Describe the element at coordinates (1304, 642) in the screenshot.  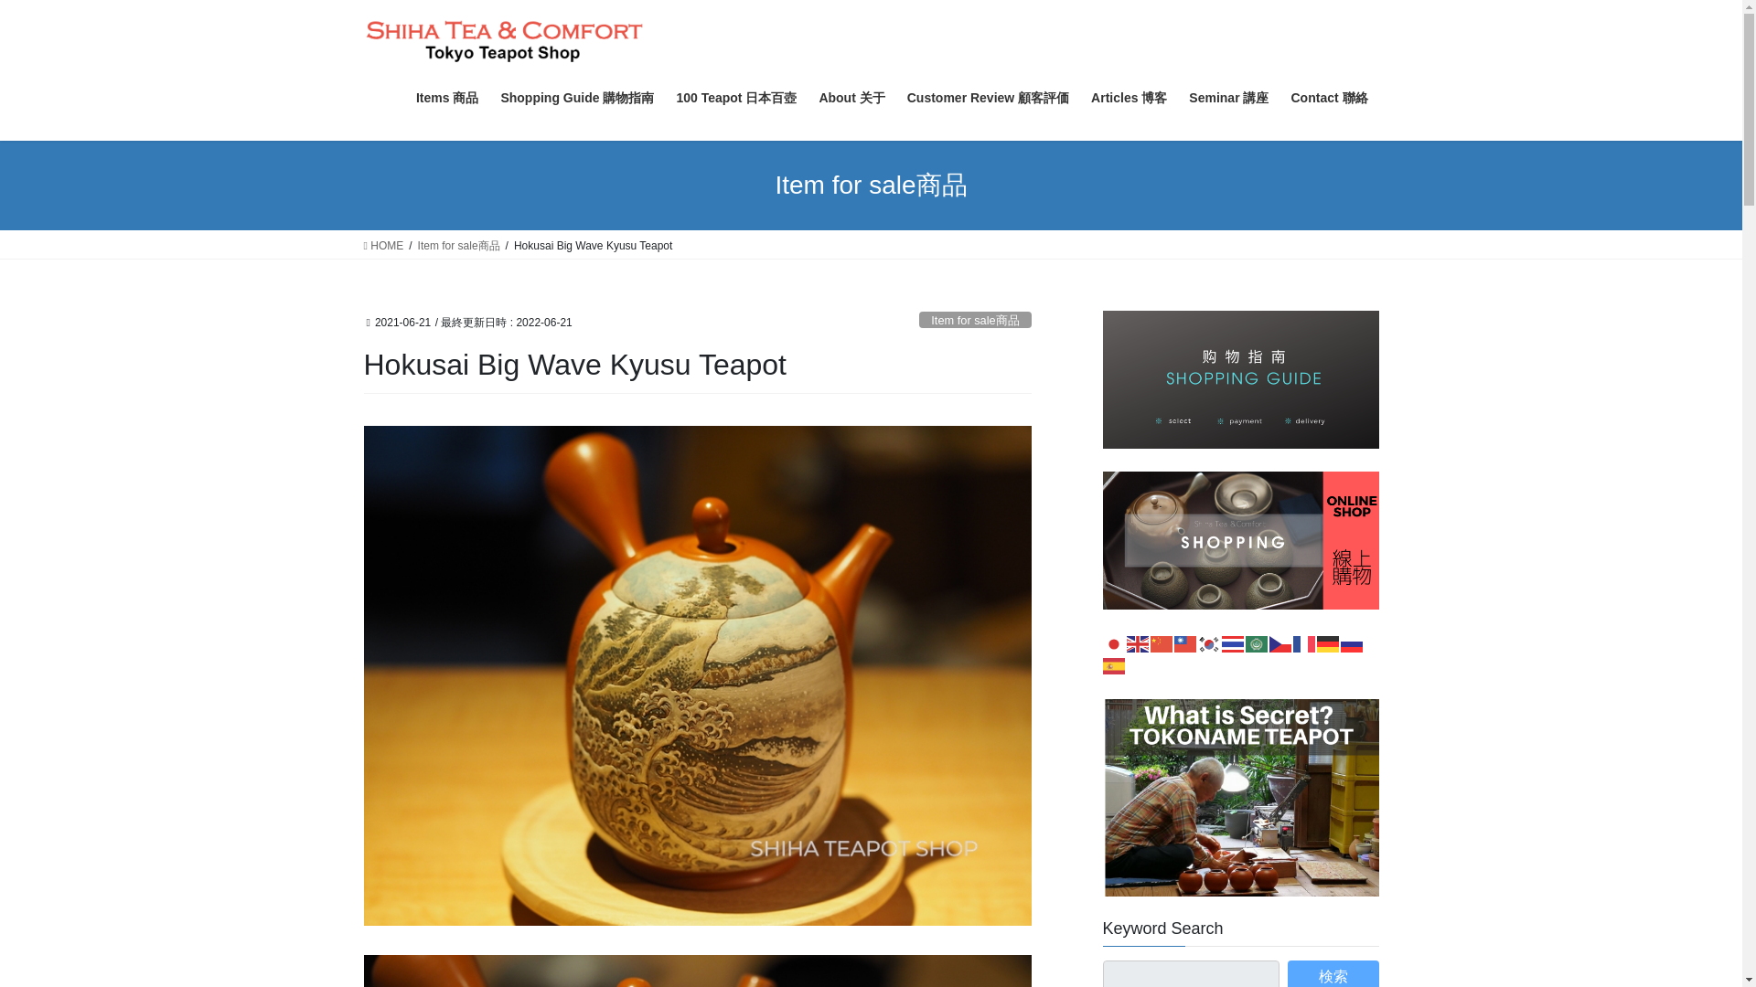
I see `French` at that location.